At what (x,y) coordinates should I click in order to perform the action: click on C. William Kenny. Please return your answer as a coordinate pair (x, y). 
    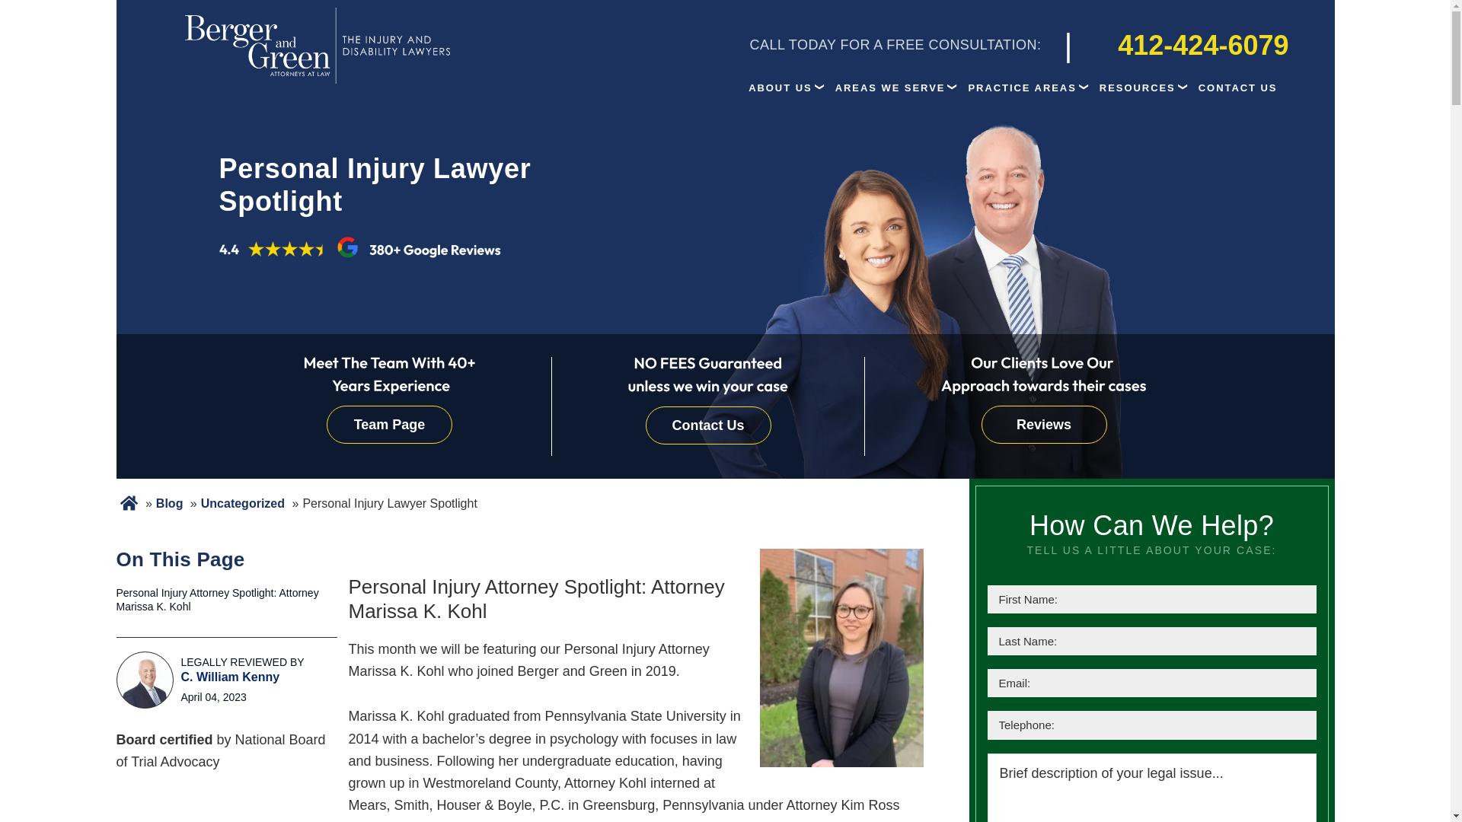
    Looking at the image, I should click on (145, 680).